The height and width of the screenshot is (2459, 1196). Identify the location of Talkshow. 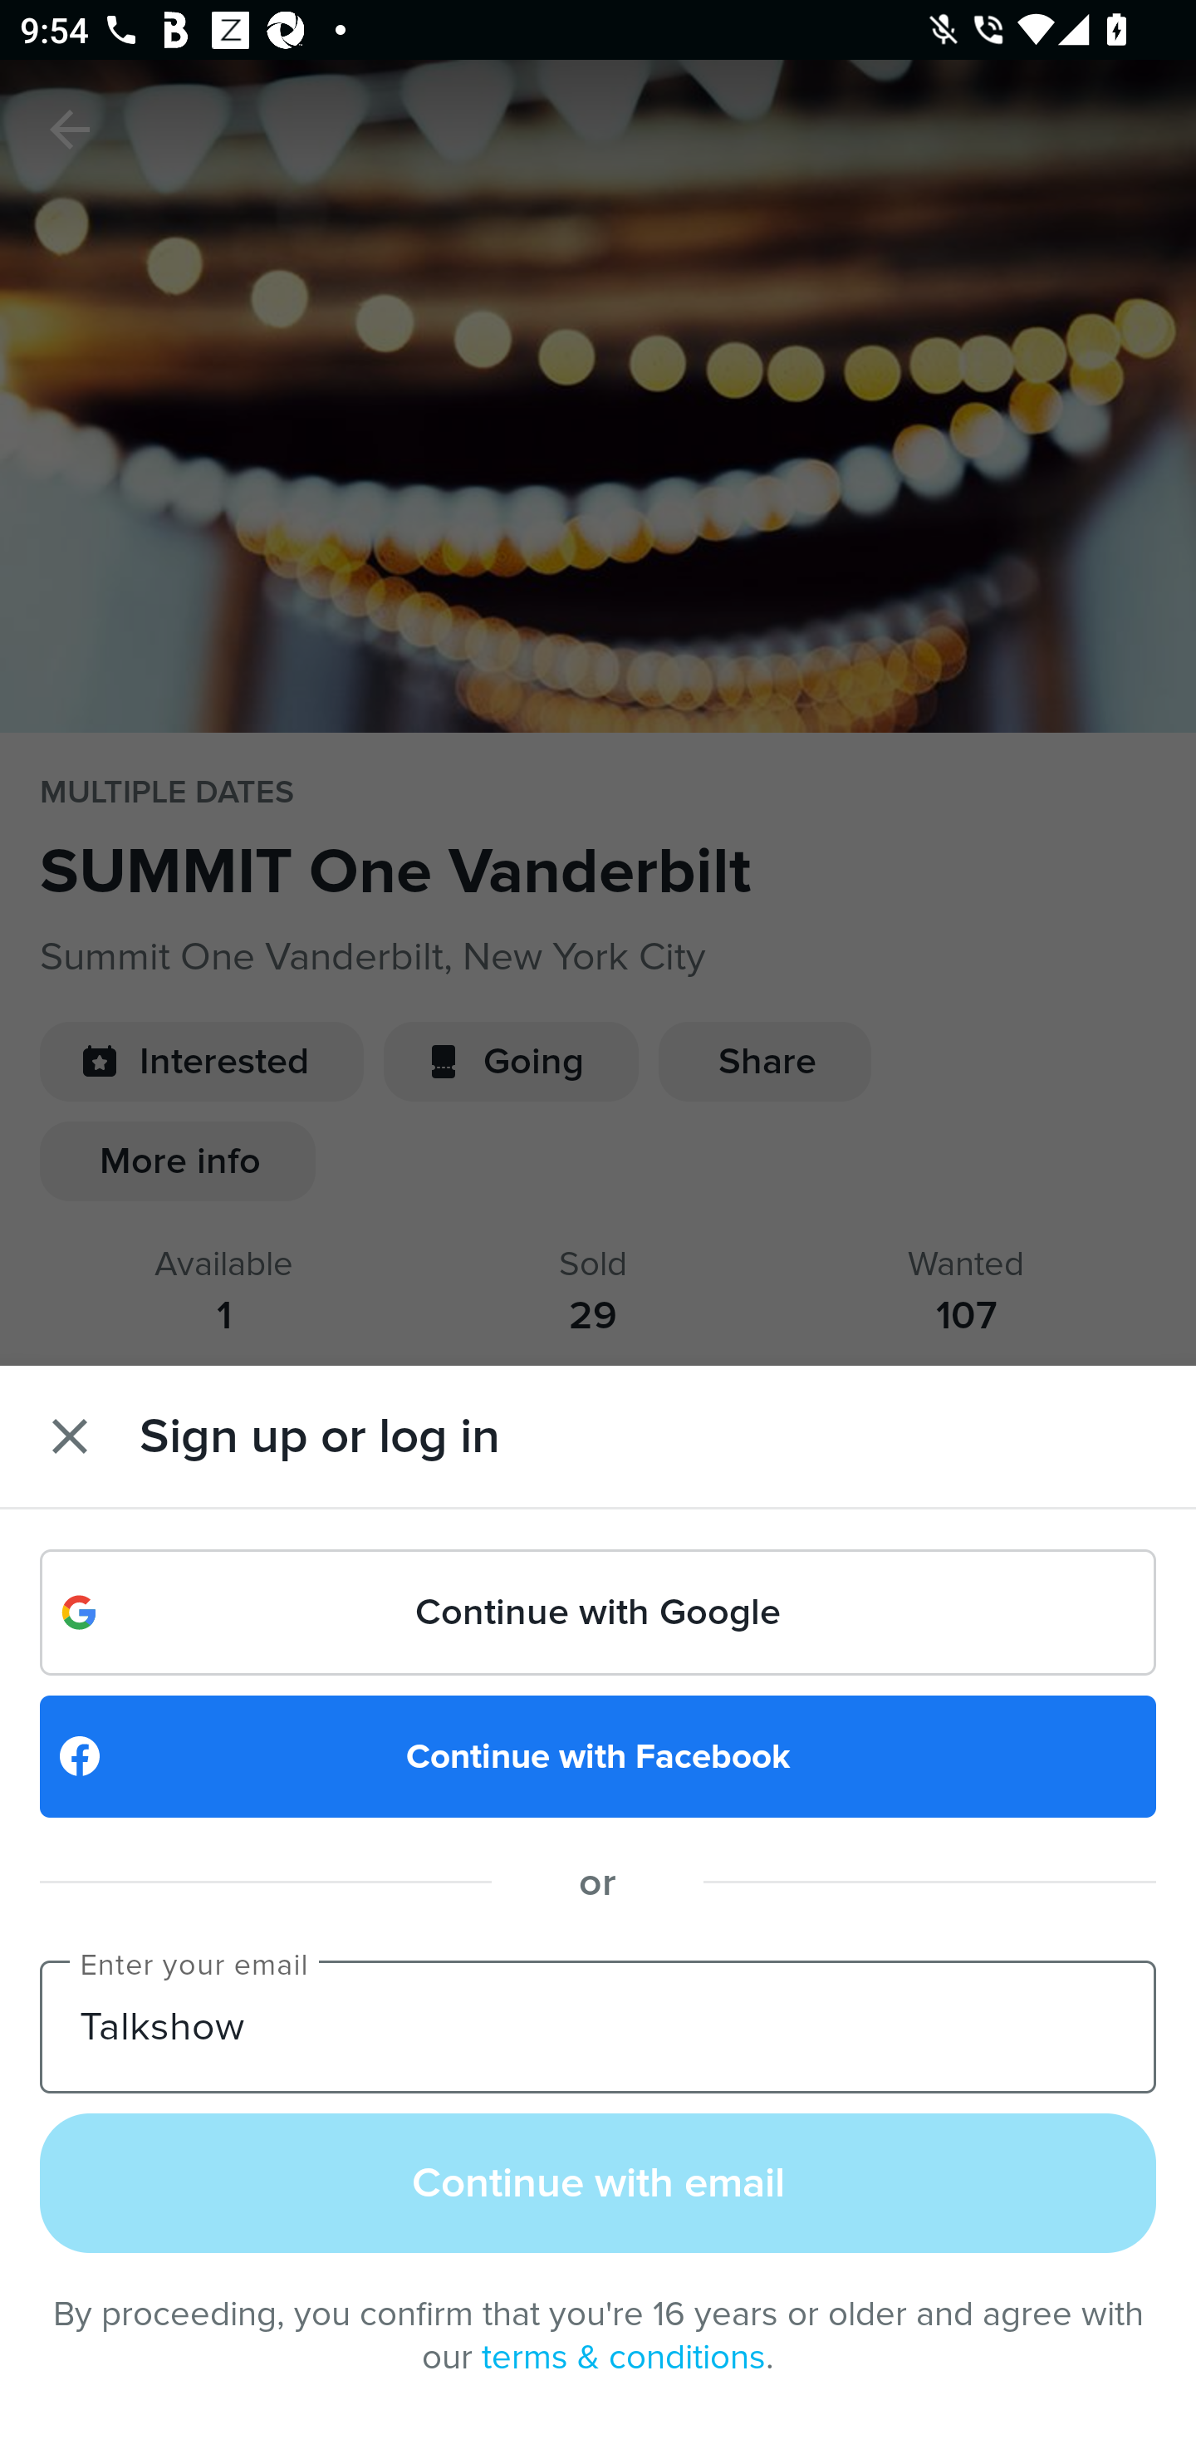
(598, 2025).